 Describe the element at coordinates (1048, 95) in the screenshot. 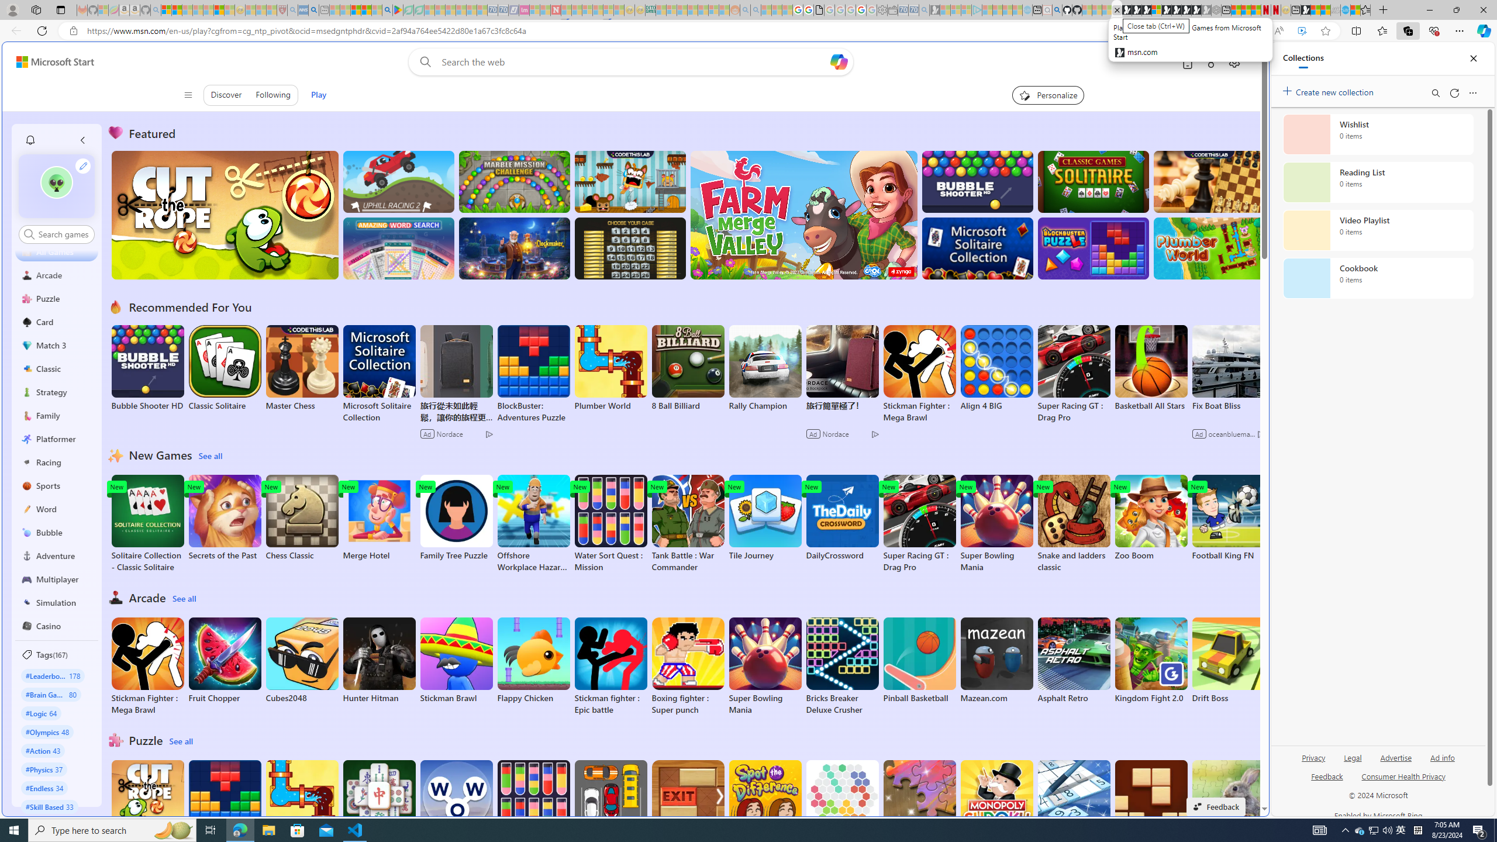

I see `Personalize your feed"` at that location.